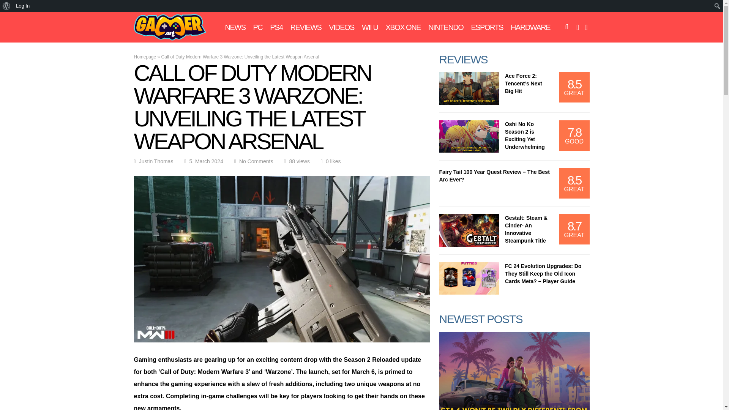  What do you see at coordinates (256, 161) in the screenshot?
I see `No Comments` at bounding box center [256, 161].